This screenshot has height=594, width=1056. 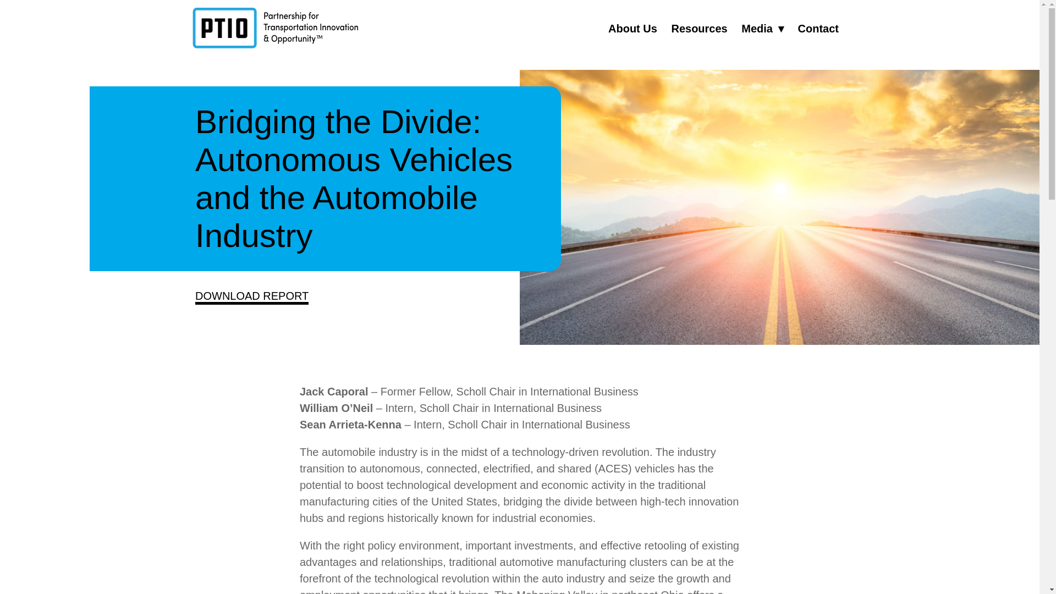 I want to click on Contact, so click(x=818, y=29).